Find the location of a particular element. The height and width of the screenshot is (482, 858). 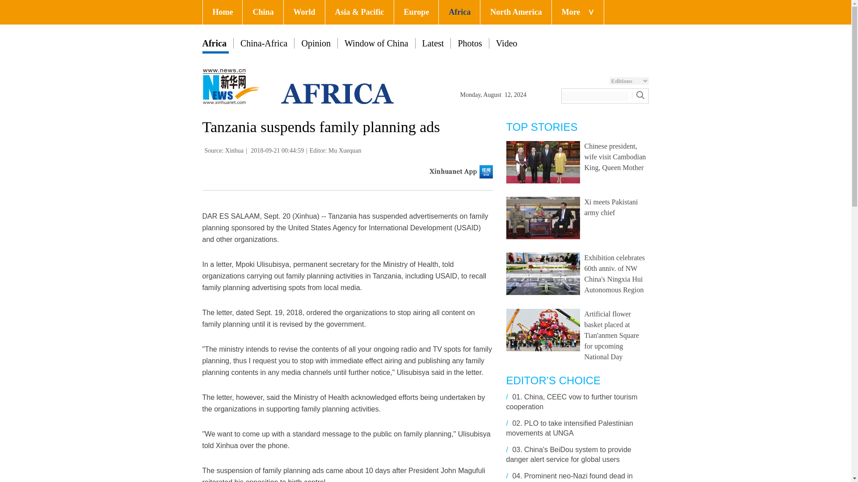

Opinion is located at coordinates (315, 43).